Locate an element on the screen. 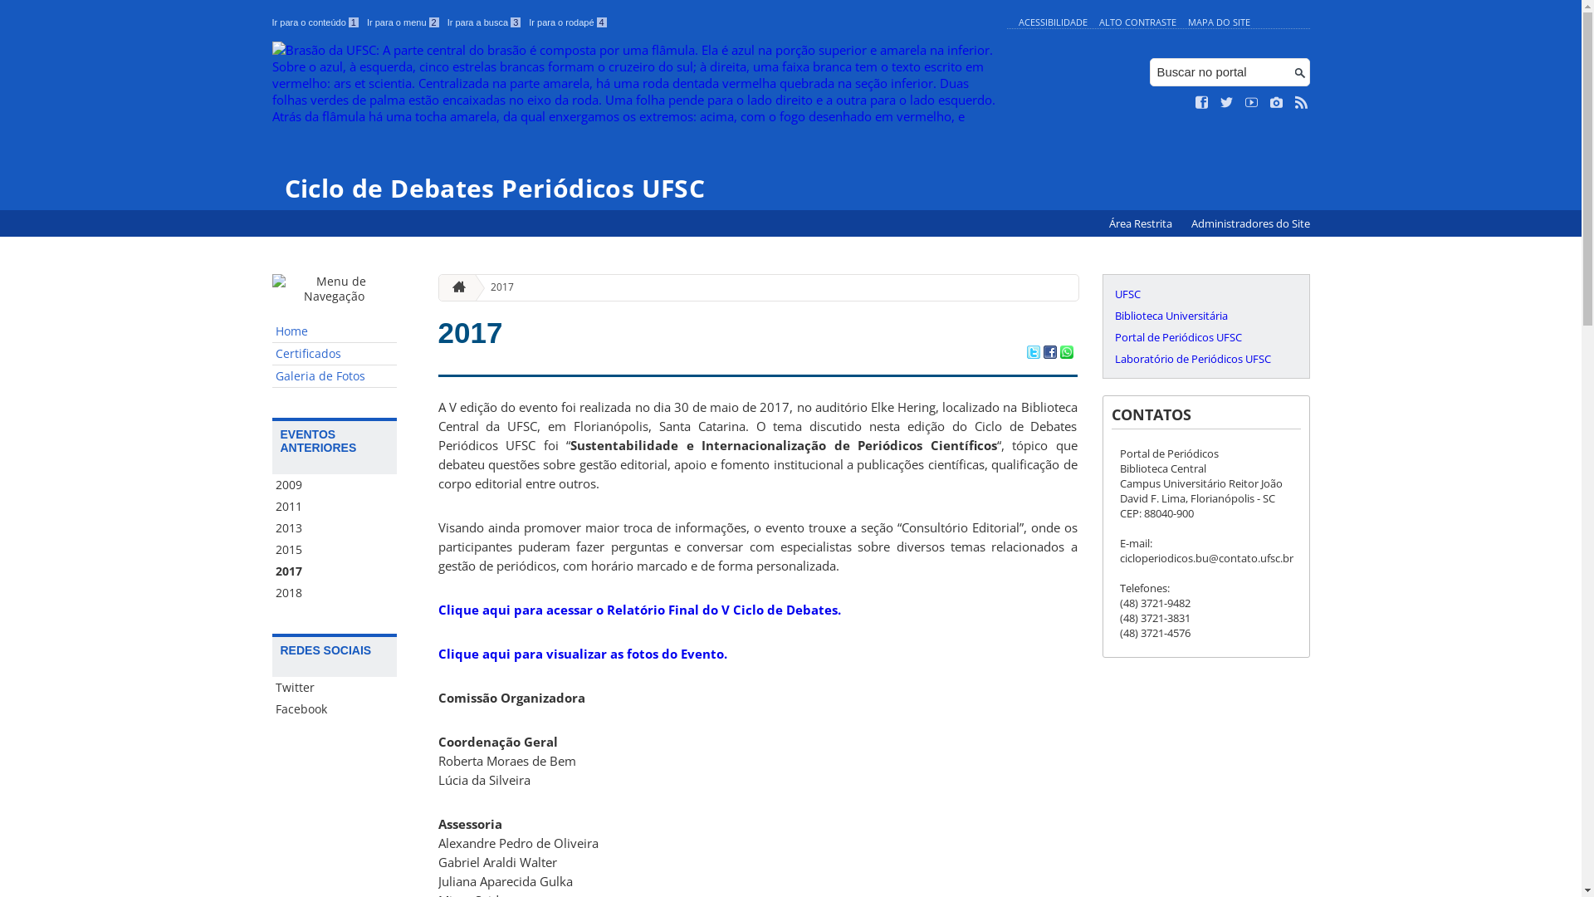  Galeria de Fotos is located at coordinates (335, 377).